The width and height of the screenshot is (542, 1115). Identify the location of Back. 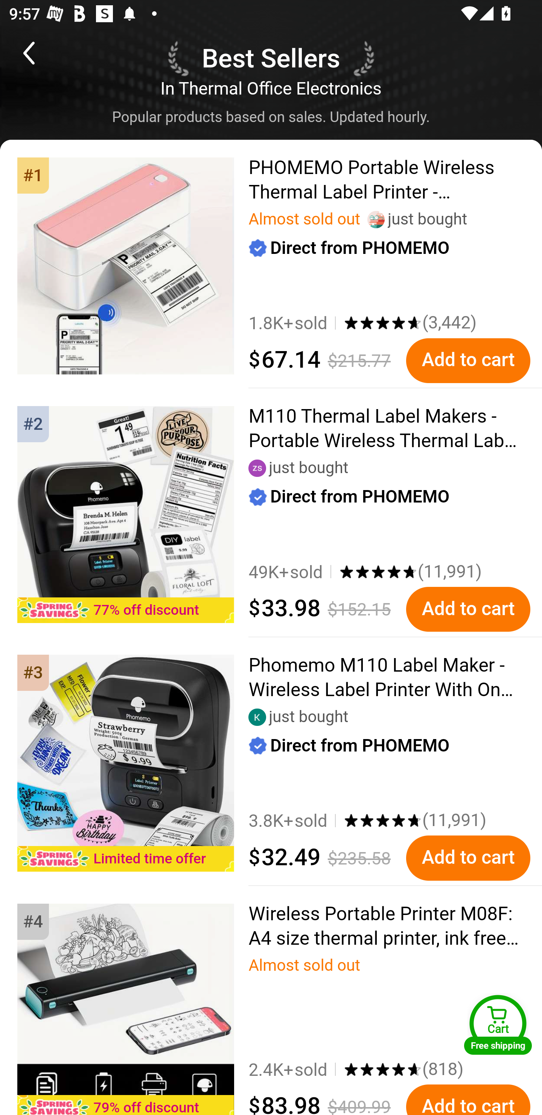
(46, 53).